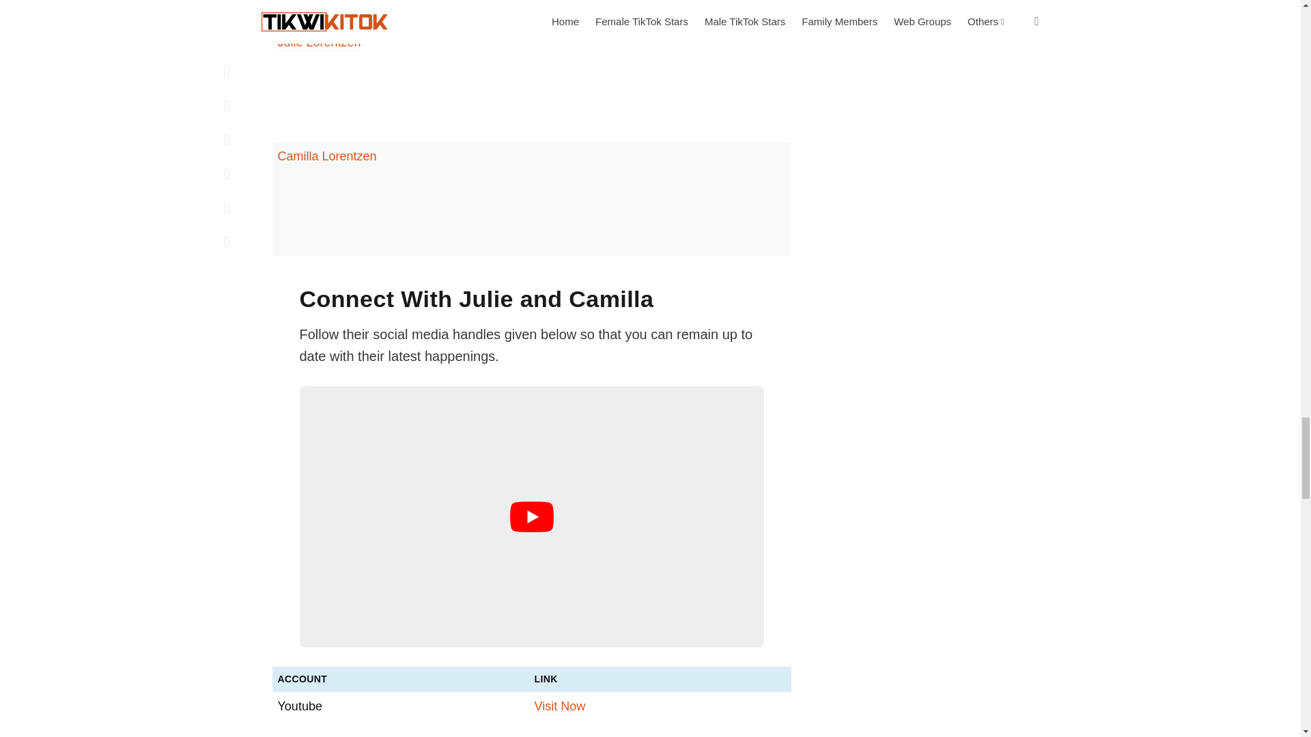 This screenshot has width=1311, height=737. I want to click on Visit Now, so click(559, 707).